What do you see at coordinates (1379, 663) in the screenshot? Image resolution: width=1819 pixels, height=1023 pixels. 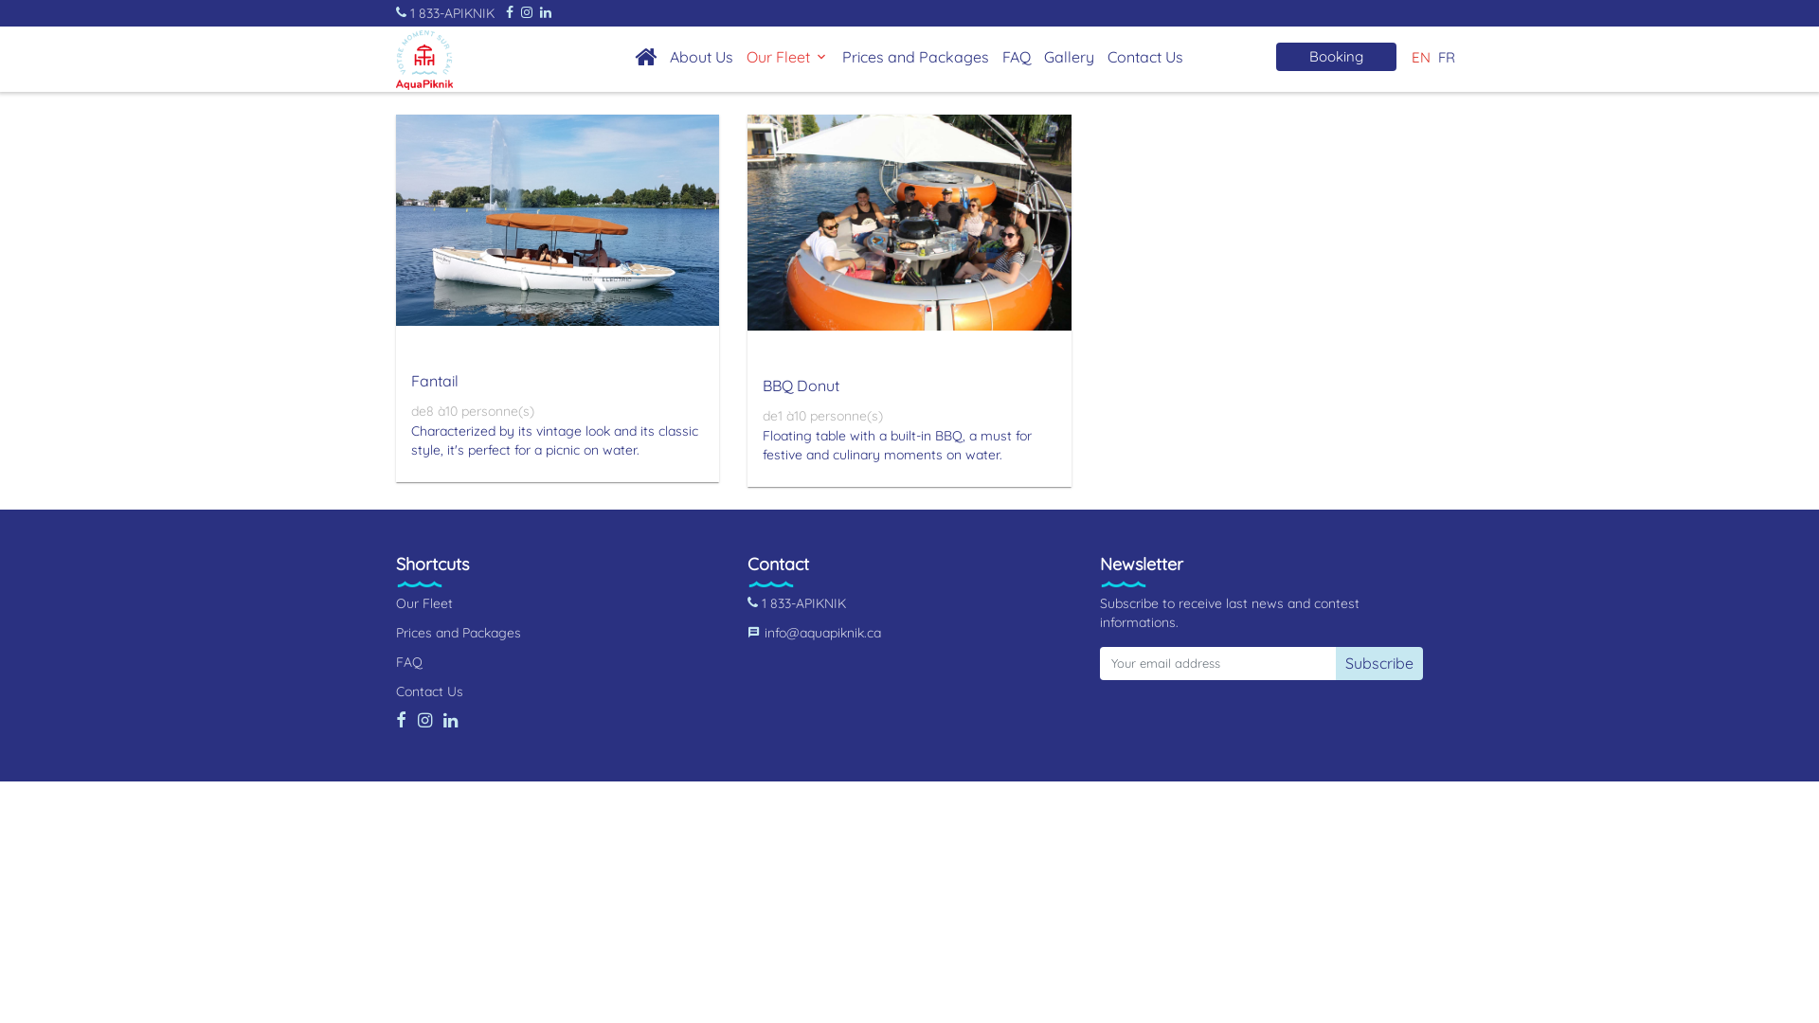 I see `Subscribe` at bounding box center [1379, 663].